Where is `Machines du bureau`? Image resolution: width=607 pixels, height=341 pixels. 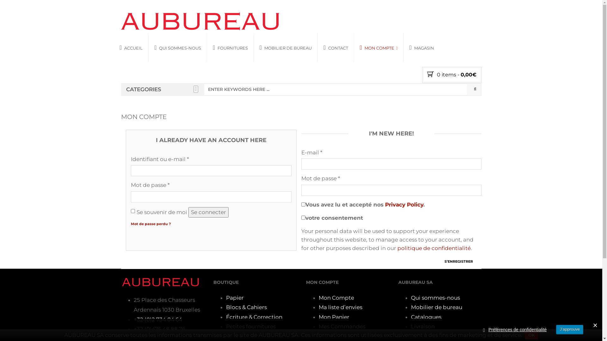 Machines du bureau is located at coordinates (254, 336).